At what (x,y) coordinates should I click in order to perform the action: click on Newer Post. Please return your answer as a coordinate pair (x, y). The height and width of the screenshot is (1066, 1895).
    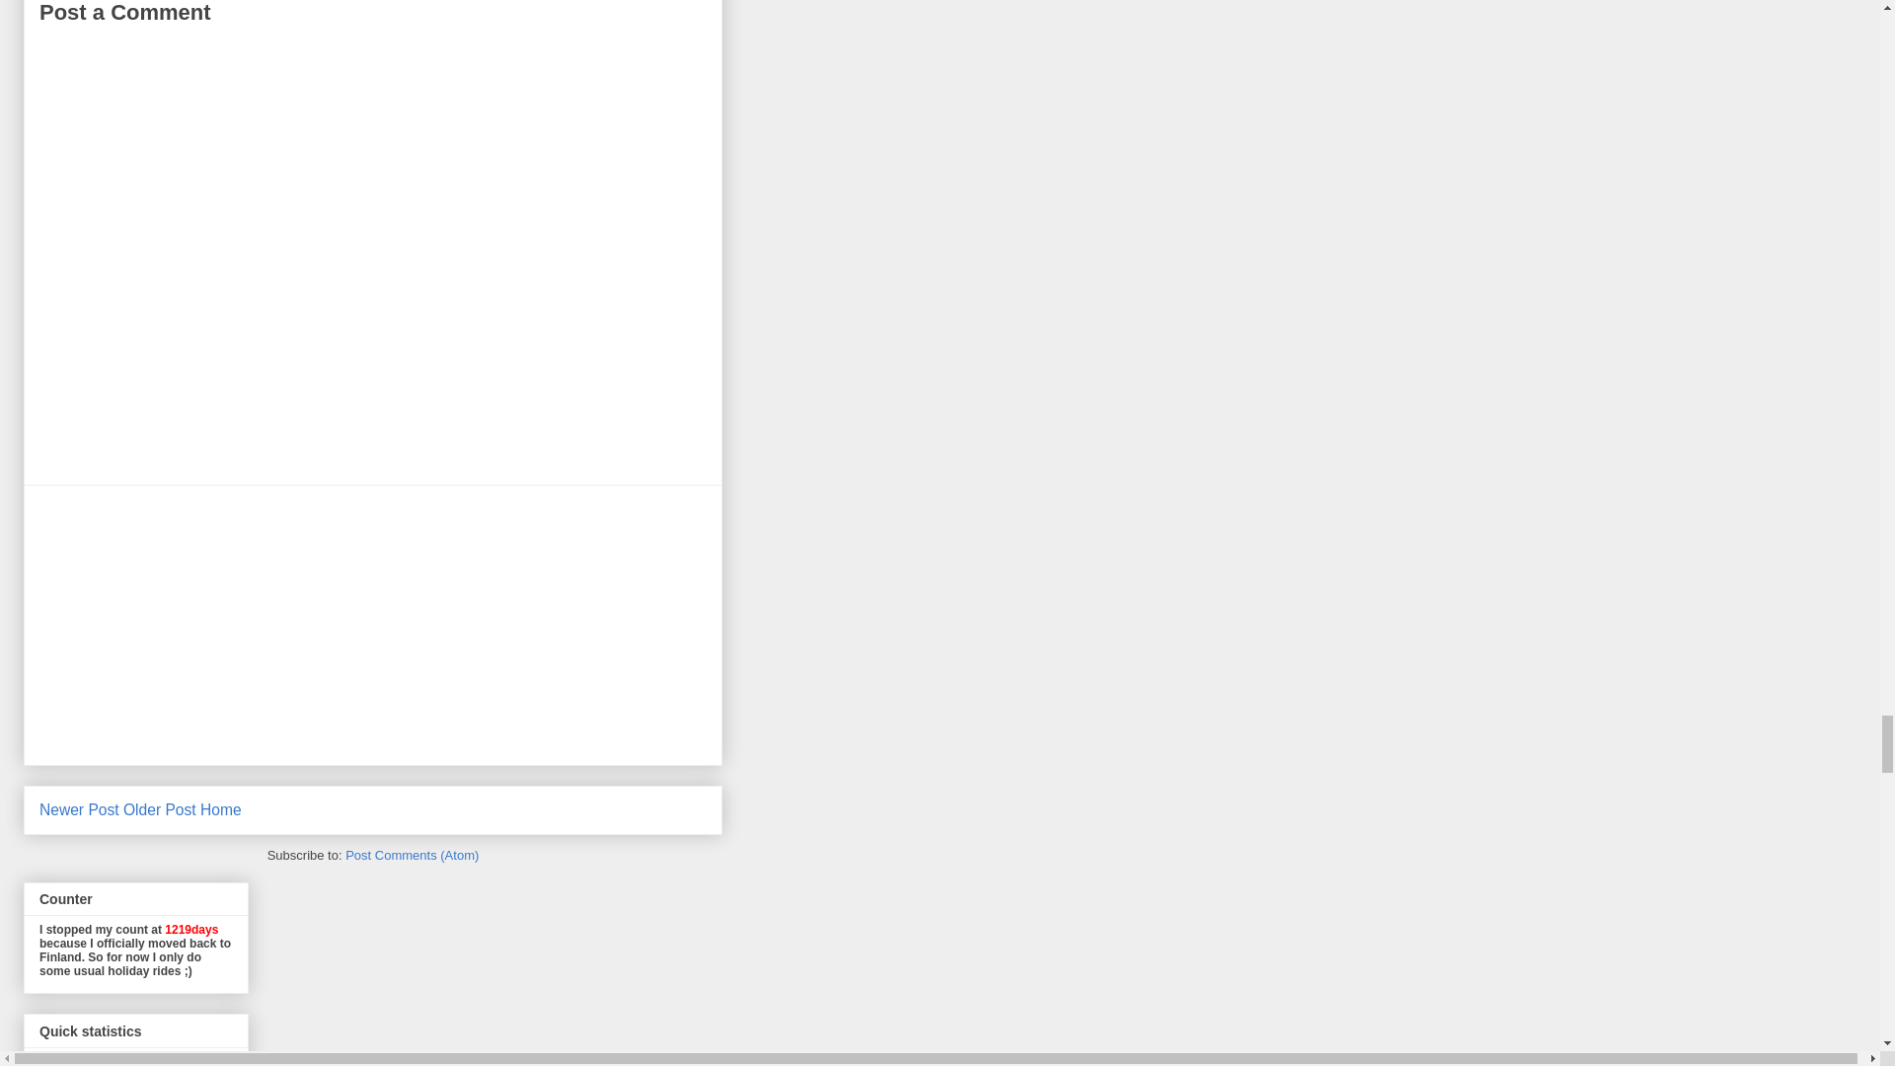
    Looking at the image, I should click on (79, 809).